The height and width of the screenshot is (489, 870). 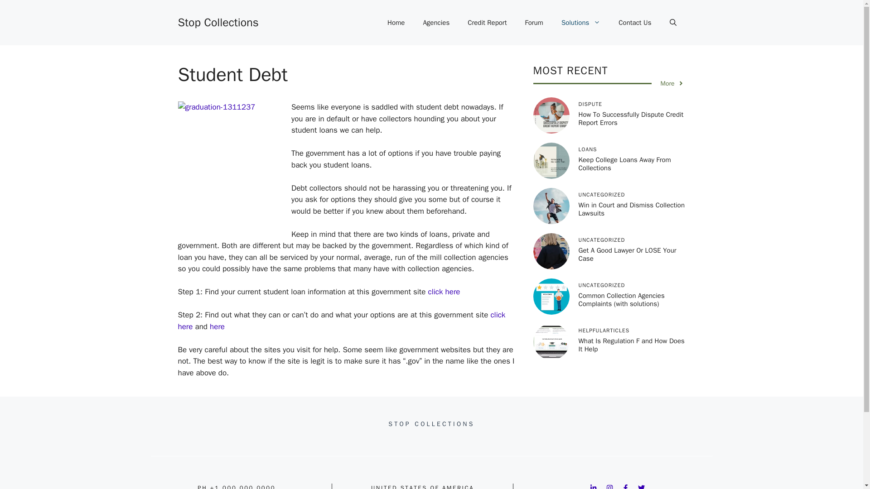 What do you see at coordinates (341, 321) in the screenshot?
I see `click here` at bounding box center [341, 321].